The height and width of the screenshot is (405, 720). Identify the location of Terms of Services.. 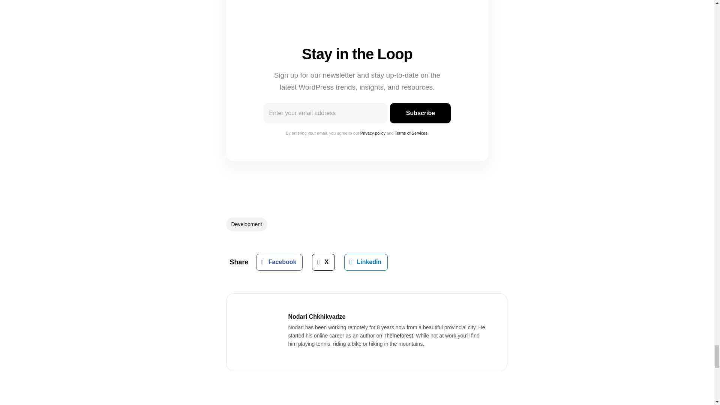
(411, 132).